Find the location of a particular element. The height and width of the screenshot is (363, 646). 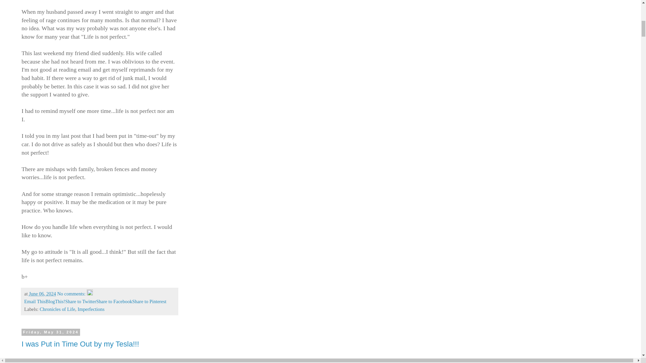

Email This is located at coordinates (35, 301).